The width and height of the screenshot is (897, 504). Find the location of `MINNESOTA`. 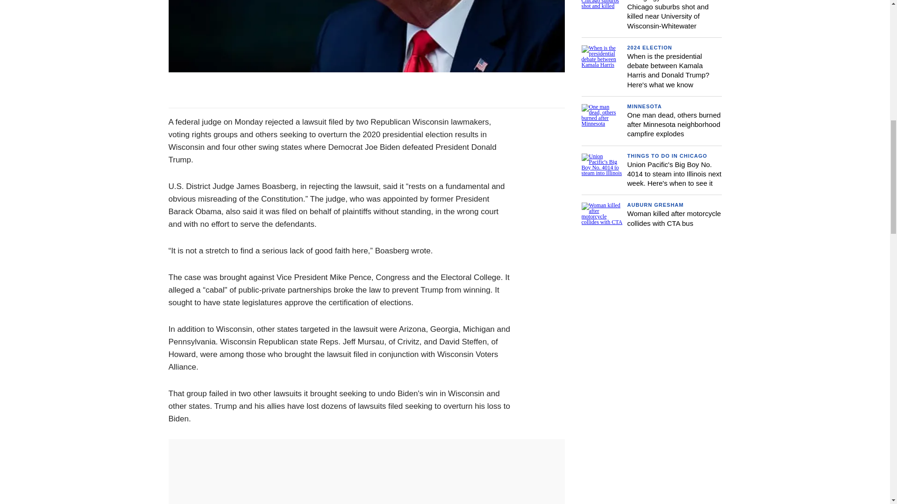

MINNESOTA is located at coordinates (644, 106).